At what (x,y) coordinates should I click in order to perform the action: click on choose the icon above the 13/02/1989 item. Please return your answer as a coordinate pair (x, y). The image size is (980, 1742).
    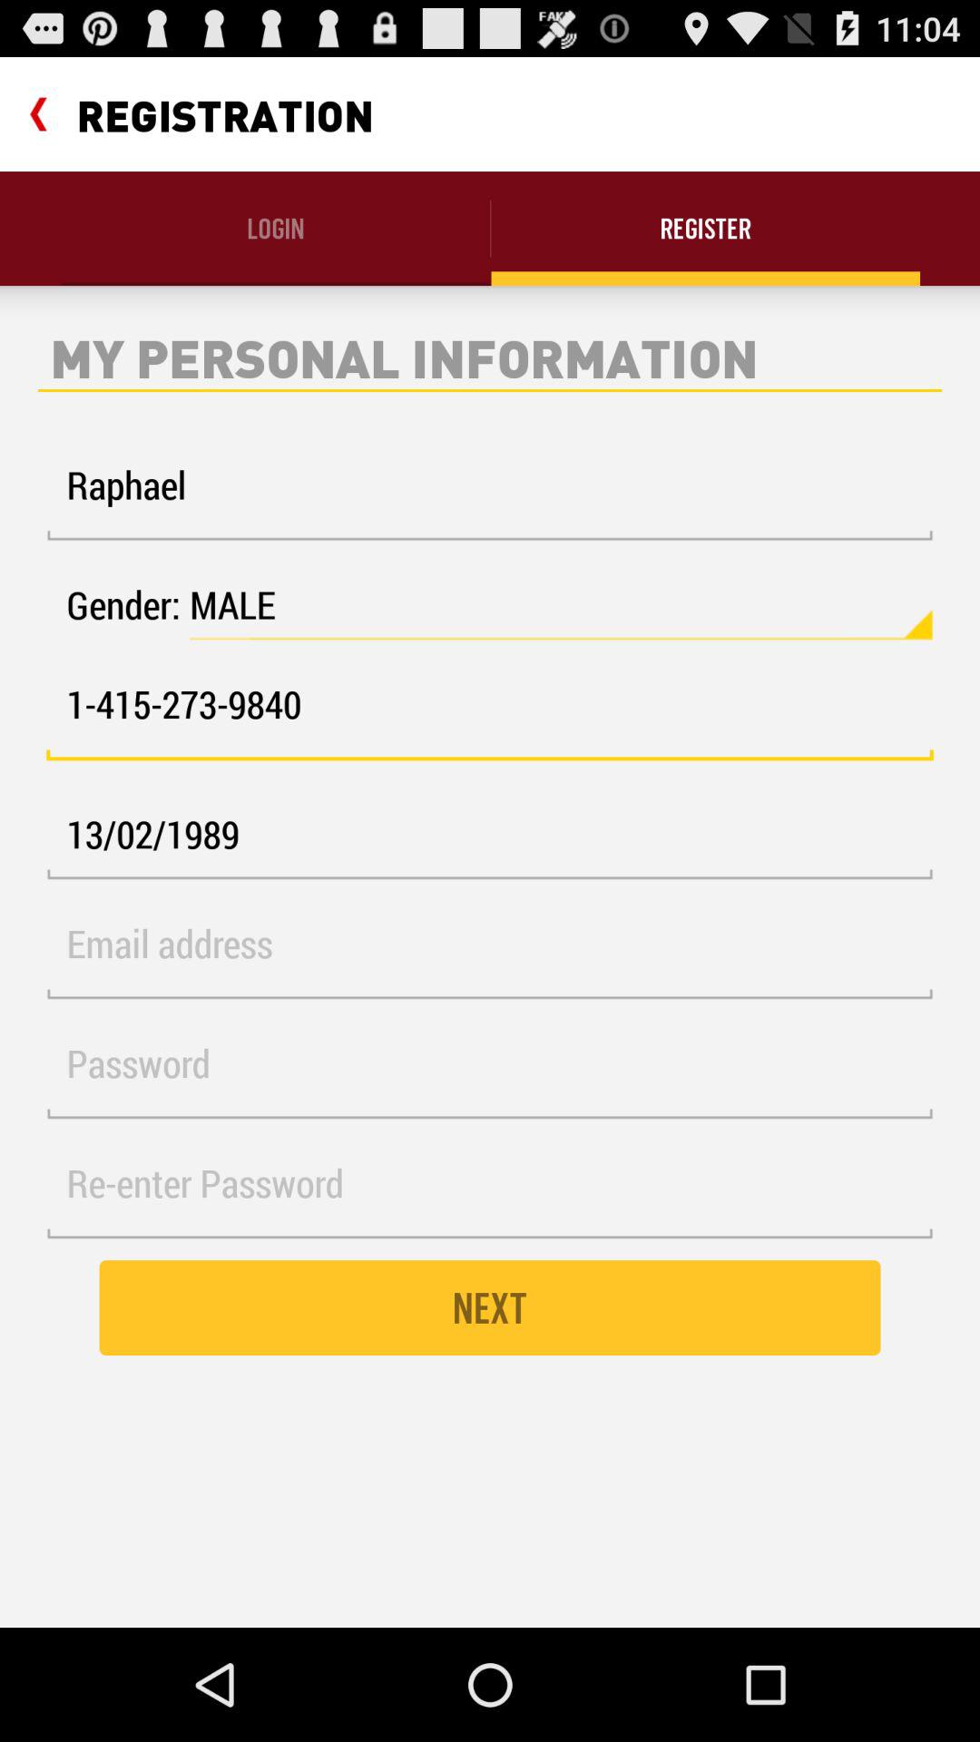
    Looking at the image, I should click on (490, 715).